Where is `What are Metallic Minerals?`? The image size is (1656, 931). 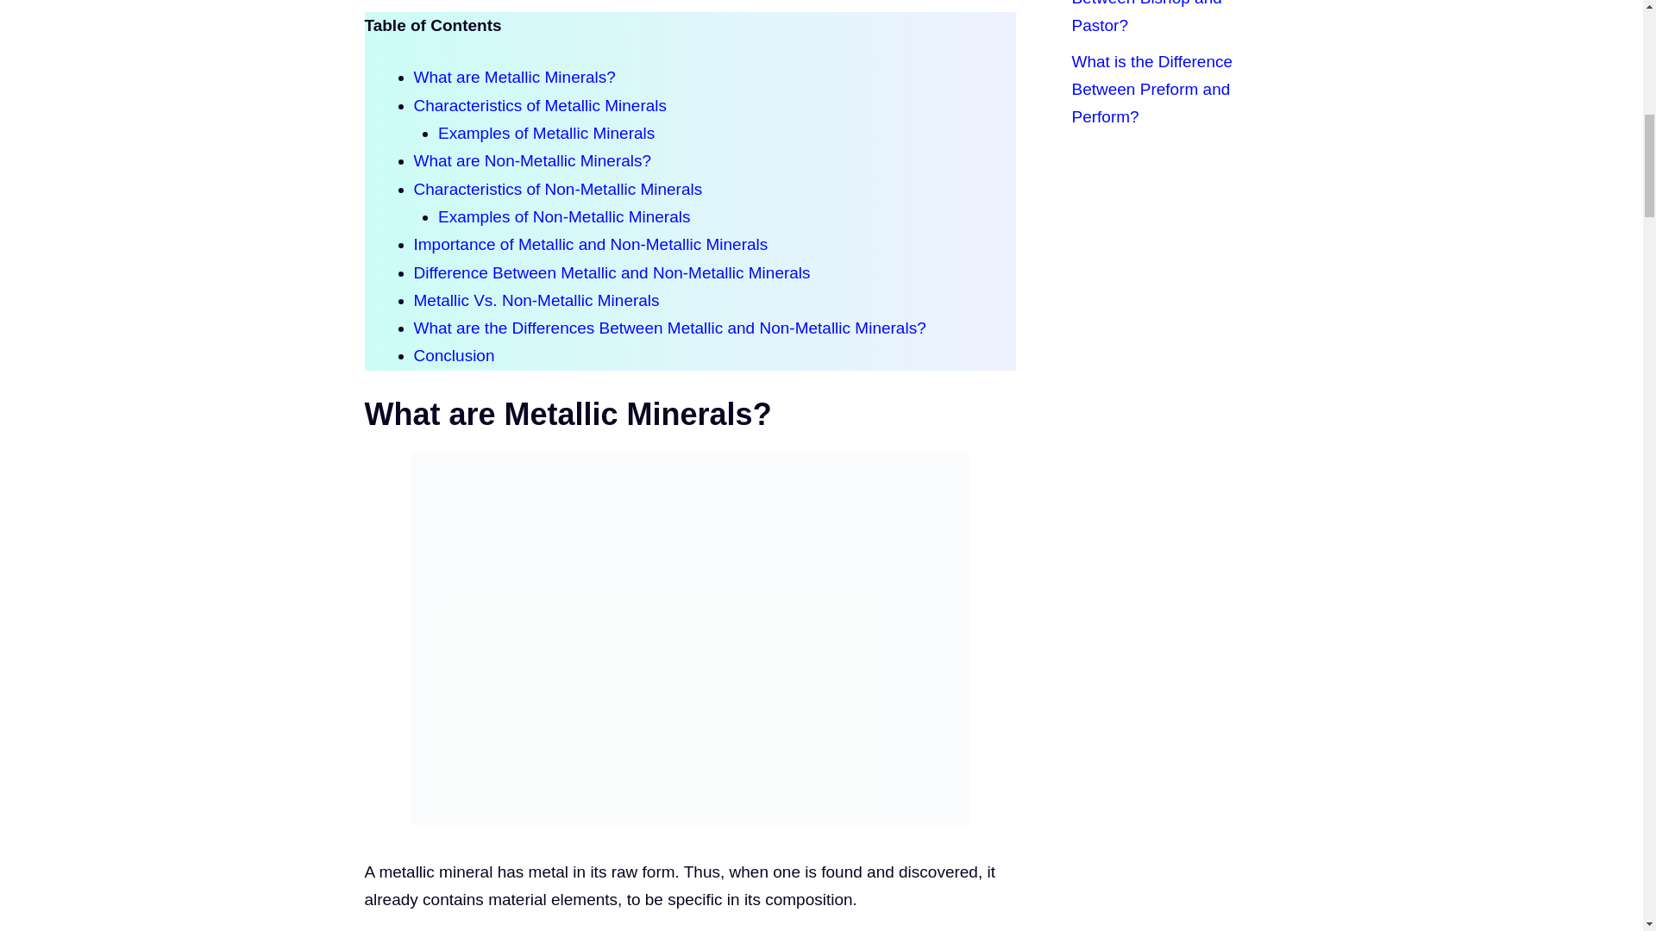
What are Metallic Minerals? is located at coordinates (515, 77).